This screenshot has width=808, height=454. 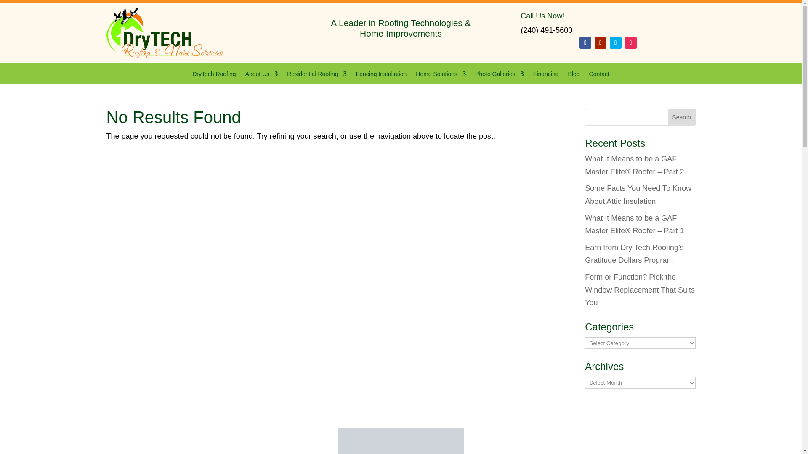 What do you see at coordinates (599, 76) in the screenshot?
I see `Contact` at bounding box center [599, 76].